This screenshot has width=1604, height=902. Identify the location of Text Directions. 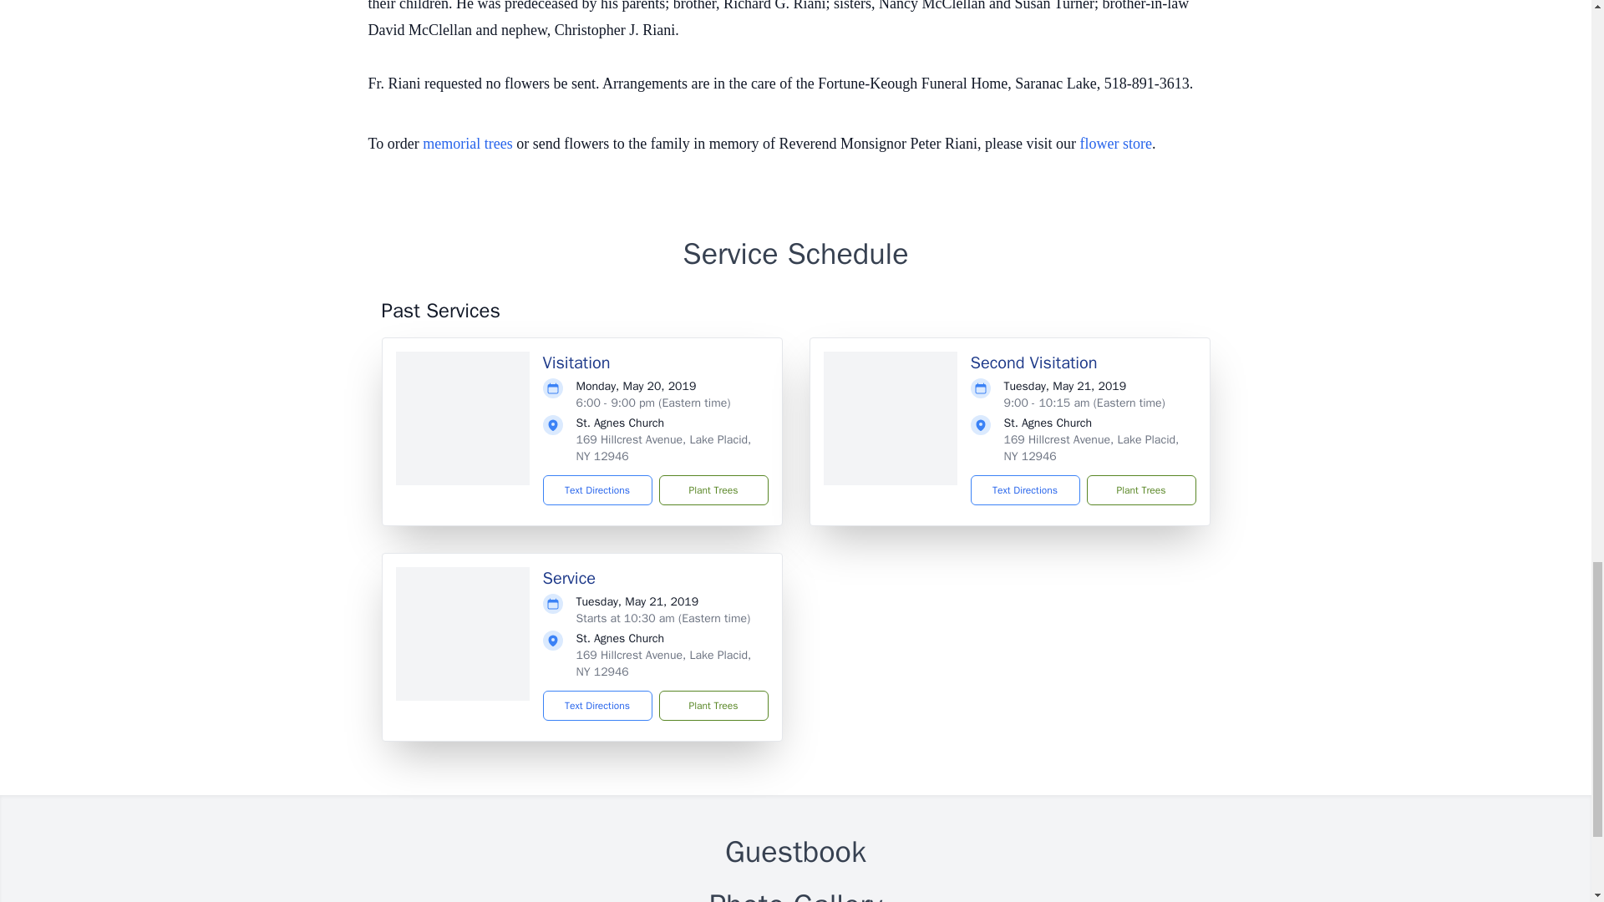
(598, 705).